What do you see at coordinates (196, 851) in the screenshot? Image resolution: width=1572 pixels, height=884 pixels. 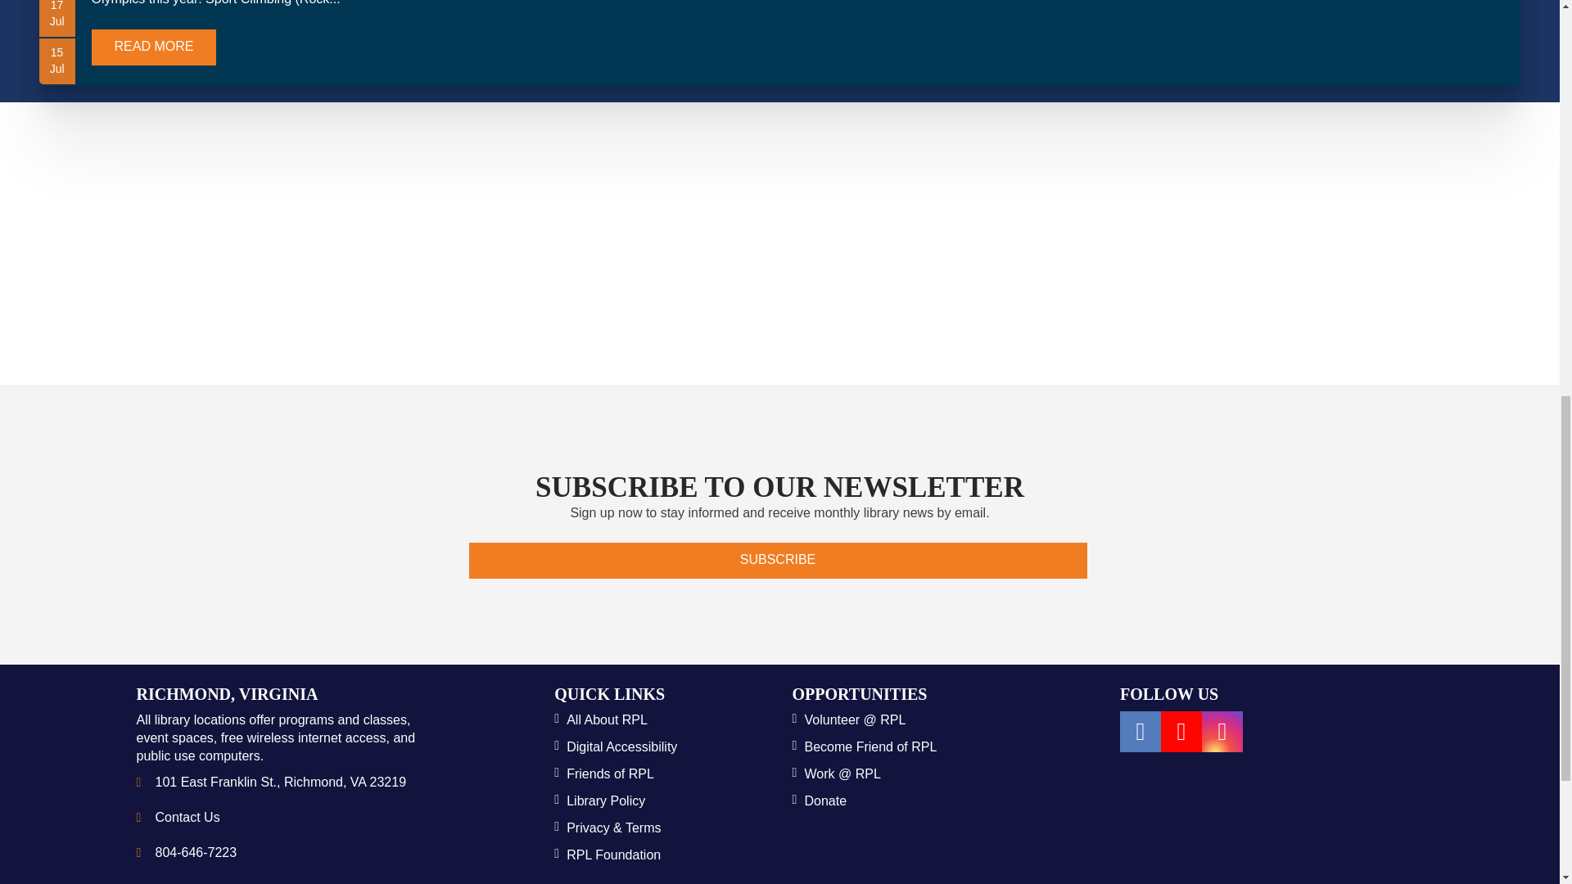 I see `Main Library Reference Desk` at bounding box center [196, 851].